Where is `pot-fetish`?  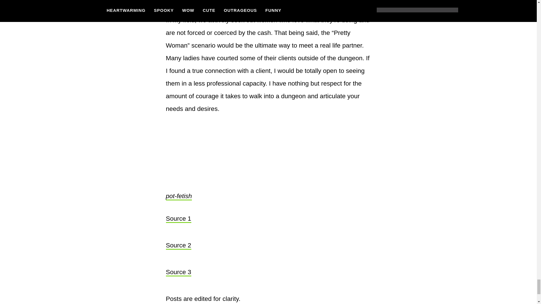 pot-fetish is located at coordinates (179, 196).